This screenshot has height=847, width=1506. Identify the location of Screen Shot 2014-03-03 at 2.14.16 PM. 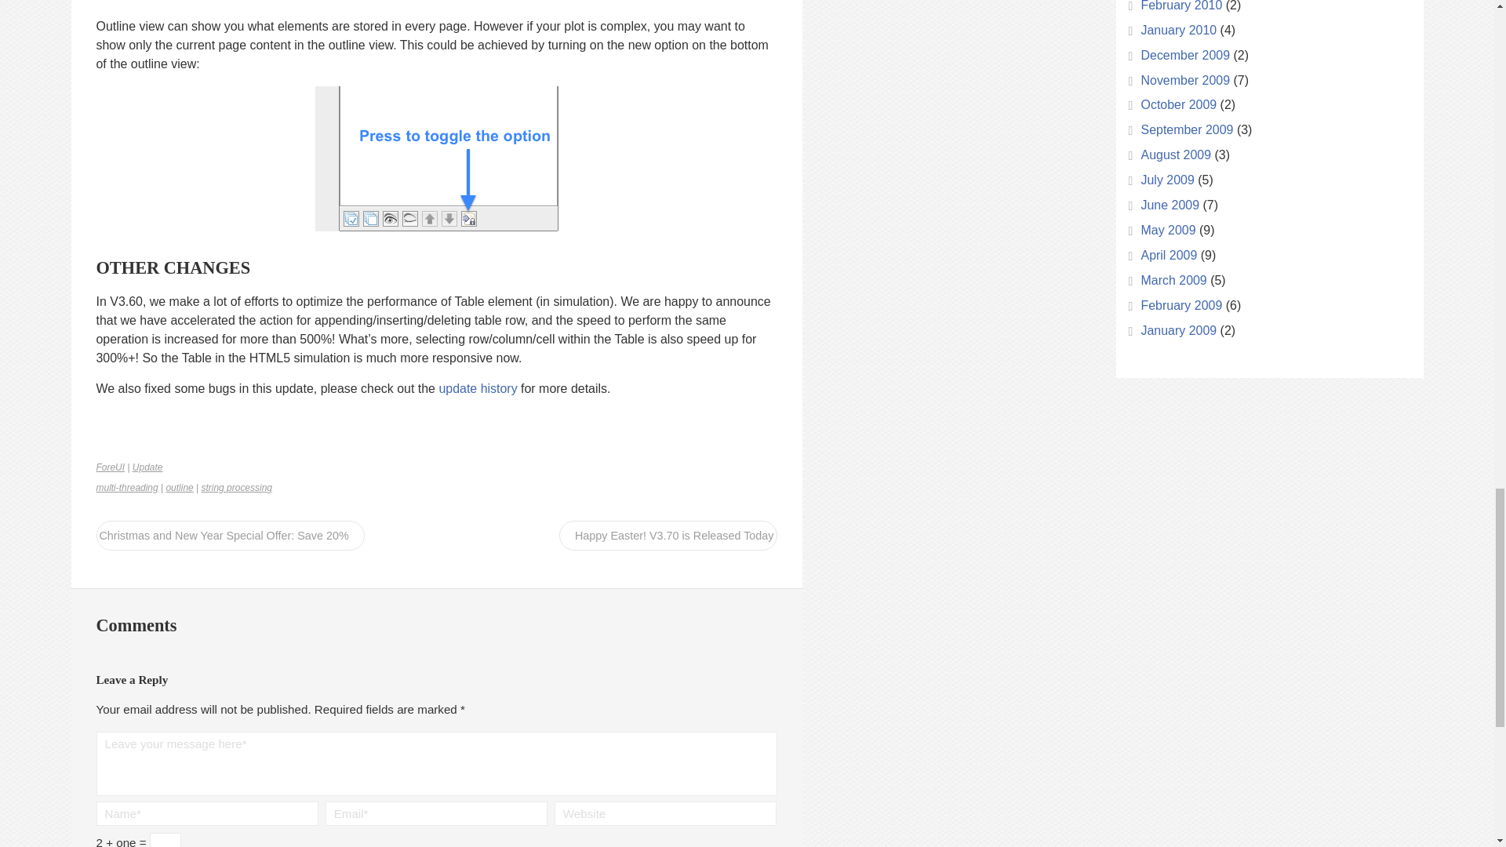
(436, 158).